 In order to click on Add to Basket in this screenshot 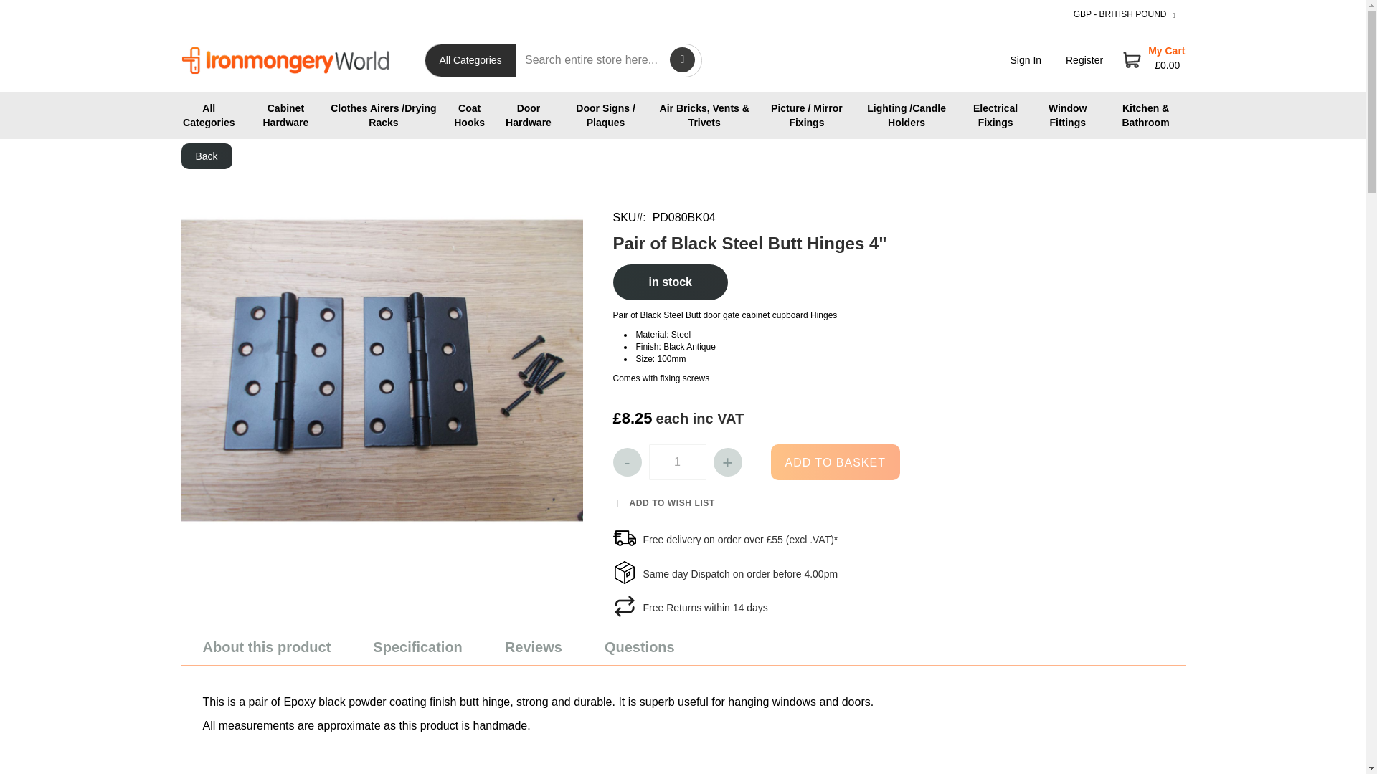, I will do `click(834, 462)`.